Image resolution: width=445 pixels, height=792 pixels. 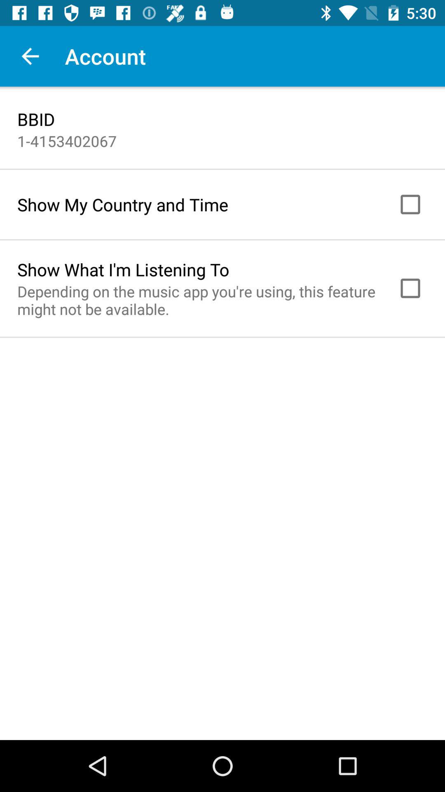 What do you see at coordinates (30, 56) in the screenshot?
I see `tap the icon to the left of the account` at bounding box center [30, 56].